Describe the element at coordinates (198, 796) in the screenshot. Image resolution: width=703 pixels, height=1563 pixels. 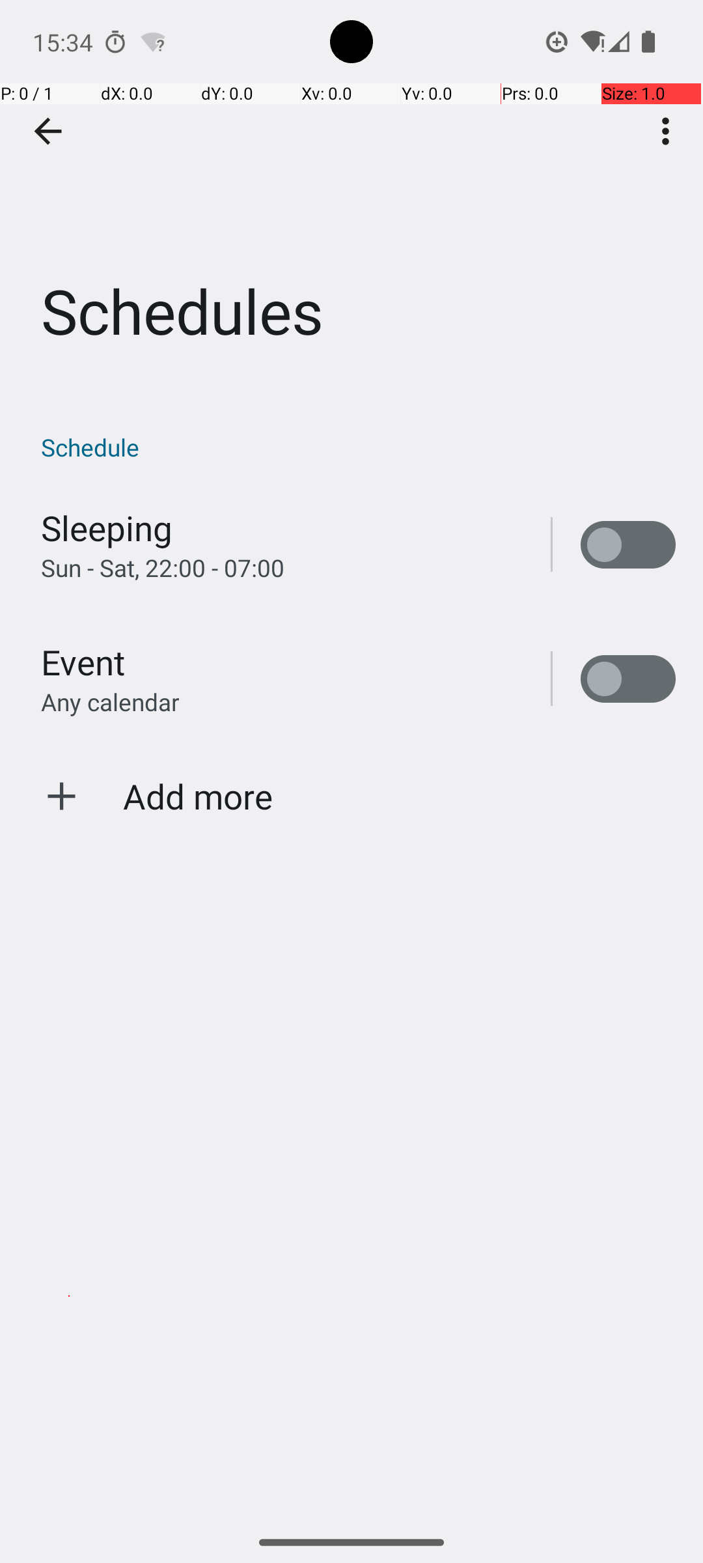
I see `Add more` at that location.